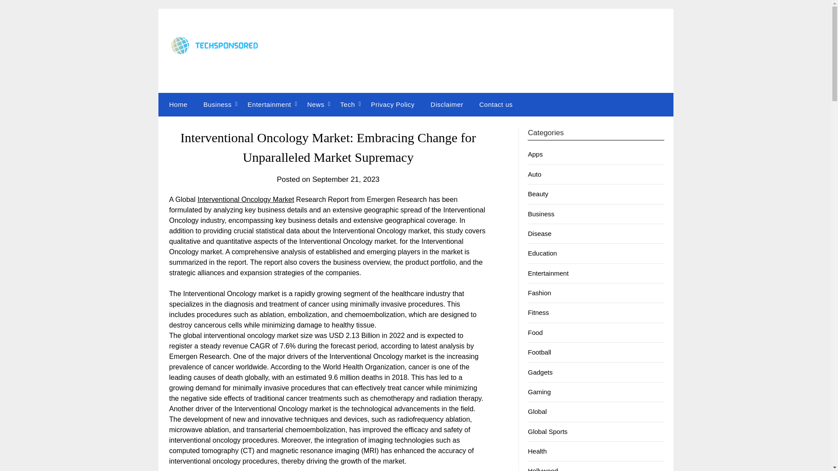  What do you see at coordinates (347, 104) in the screenshot?
I see `Tech` at bounding box center [347, 104].